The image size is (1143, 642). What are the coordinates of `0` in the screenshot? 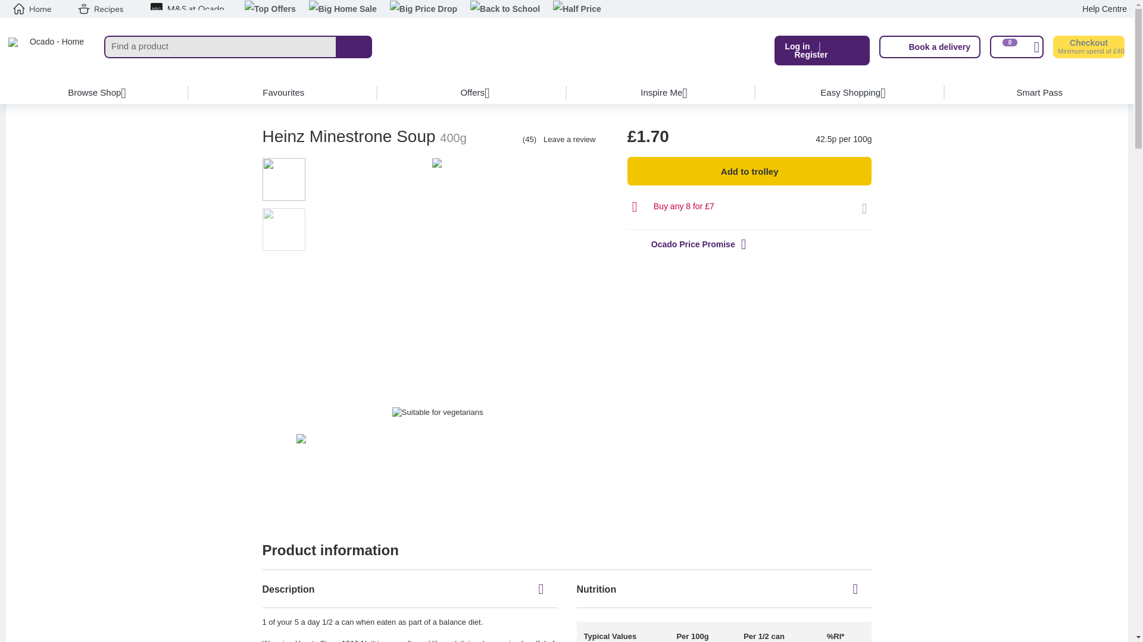 It's located at (1016, 47).